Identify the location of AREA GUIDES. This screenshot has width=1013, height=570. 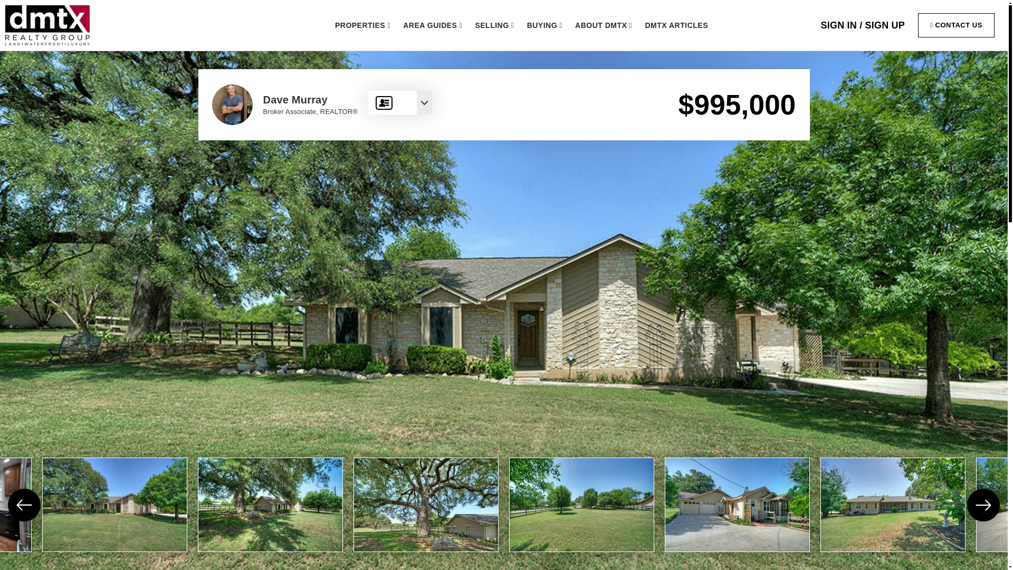
(433, 25).